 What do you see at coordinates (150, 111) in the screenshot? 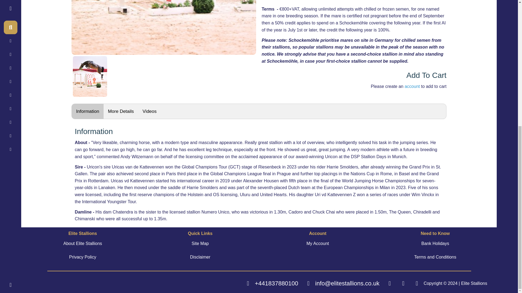
I see `Videos` at bounding box center [150, 111].